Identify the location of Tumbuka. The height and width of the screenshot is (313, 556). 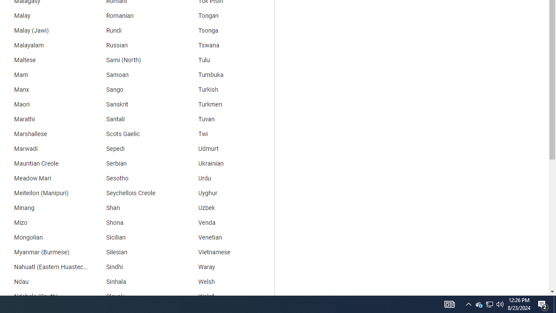
(228, 75).